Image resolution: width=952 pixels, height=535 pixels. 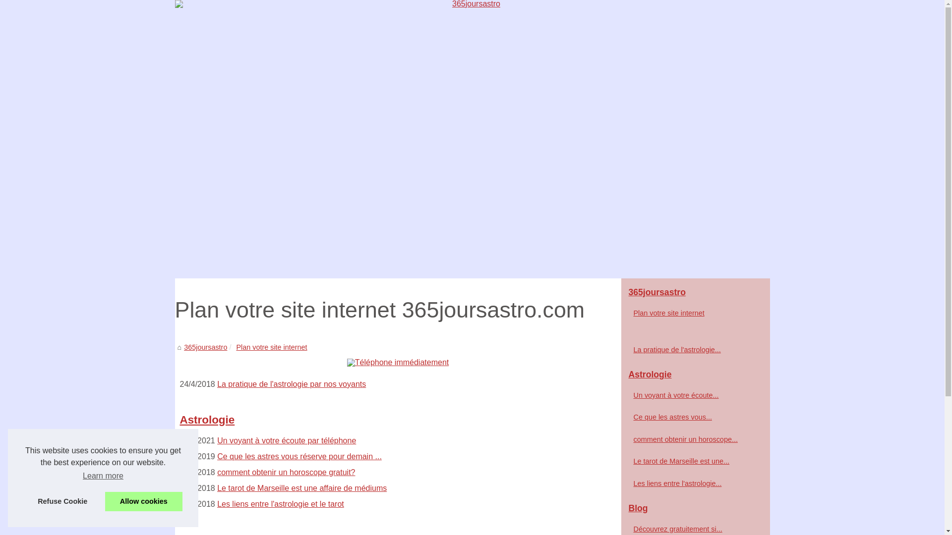 What do you see at coordinates (281, 504) in the screenshot?
I see `Les liens entre l'astrologie et le tarot` at bounding box center [281, 504].